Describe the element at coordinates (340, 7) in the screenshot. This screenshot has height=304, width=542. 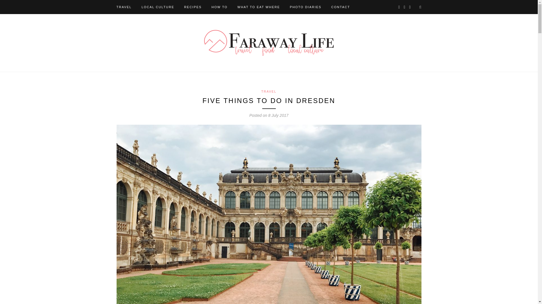
I see `CONTACT` at that location.